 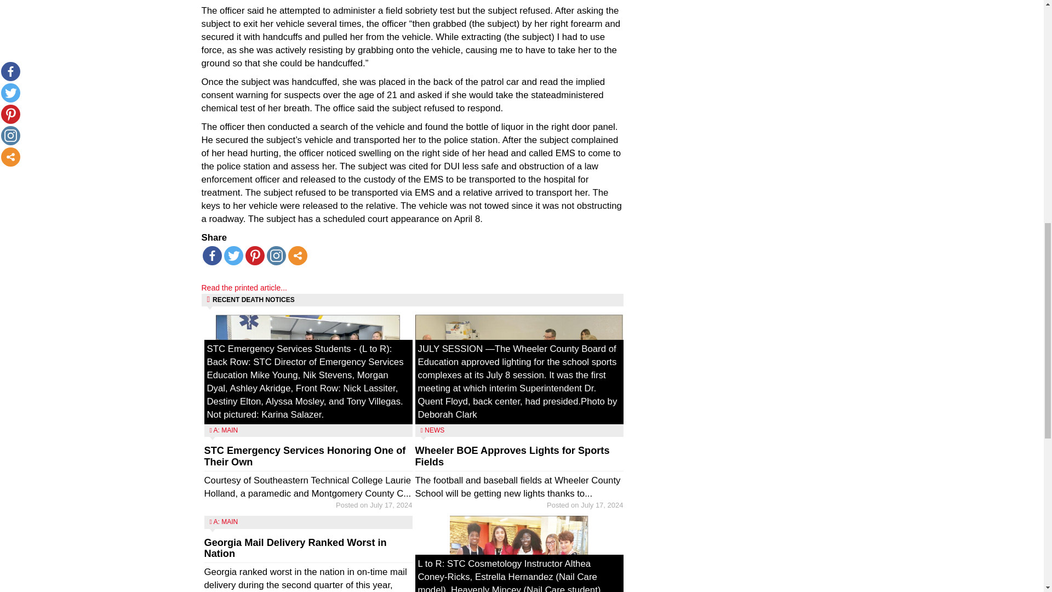 What do you see at coordinates (233, 255) in the screenshot?
I see `Twitter` at bounding box center [233, 255].